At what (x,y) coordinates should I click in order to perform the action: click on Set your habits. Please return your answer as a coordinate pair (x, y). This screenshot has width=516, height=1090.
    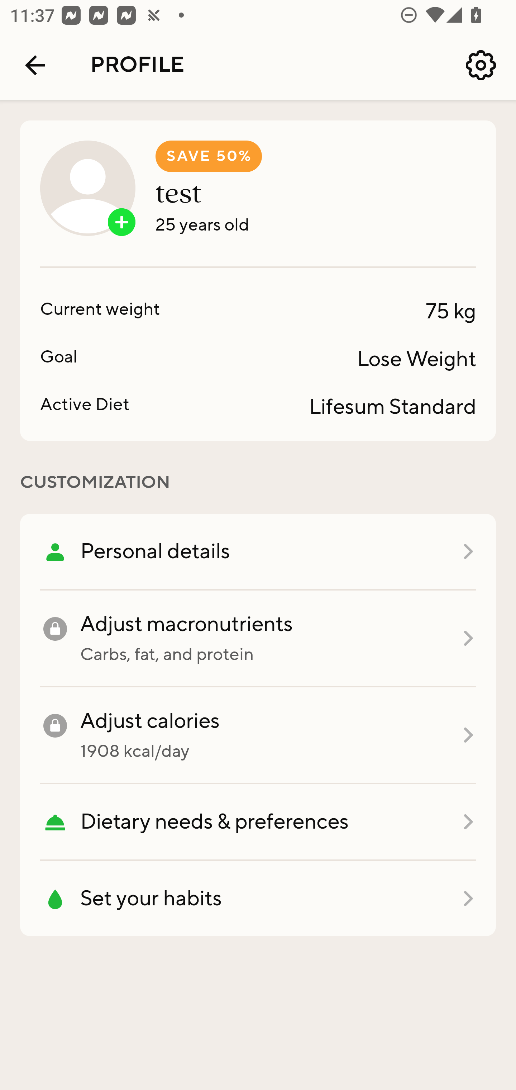
    Looking at the image, I should click on (258, 899).